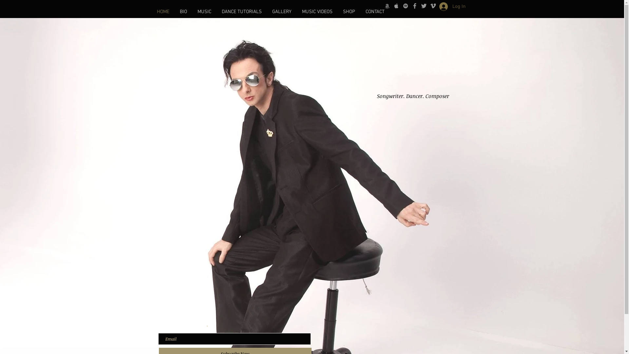 The width and height of the screenshot is (629, 354). What do you see at coordinates (452, 7) in the screenshot?
I see `Log In` at bounding box center [452, 7].